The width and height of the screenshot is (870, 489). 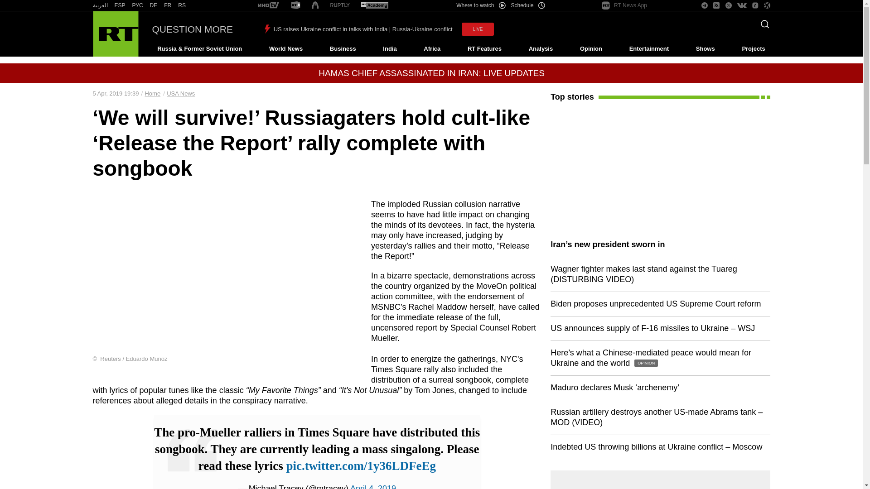 I want to click on World News, so click(x=285, y=49).